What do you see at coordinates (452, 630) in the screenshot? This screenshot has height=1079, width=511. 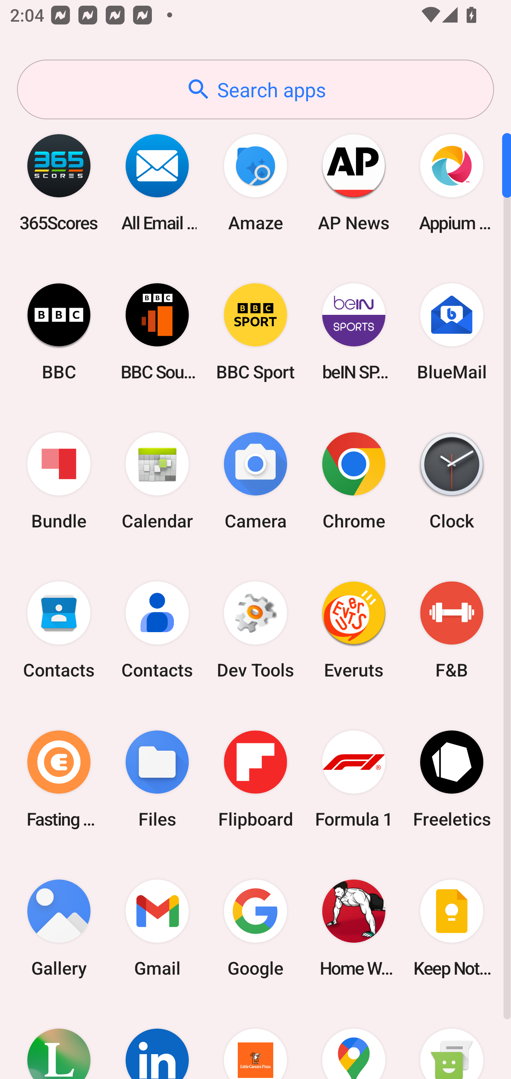 I see `F&B` at bounding box center [452, 630].